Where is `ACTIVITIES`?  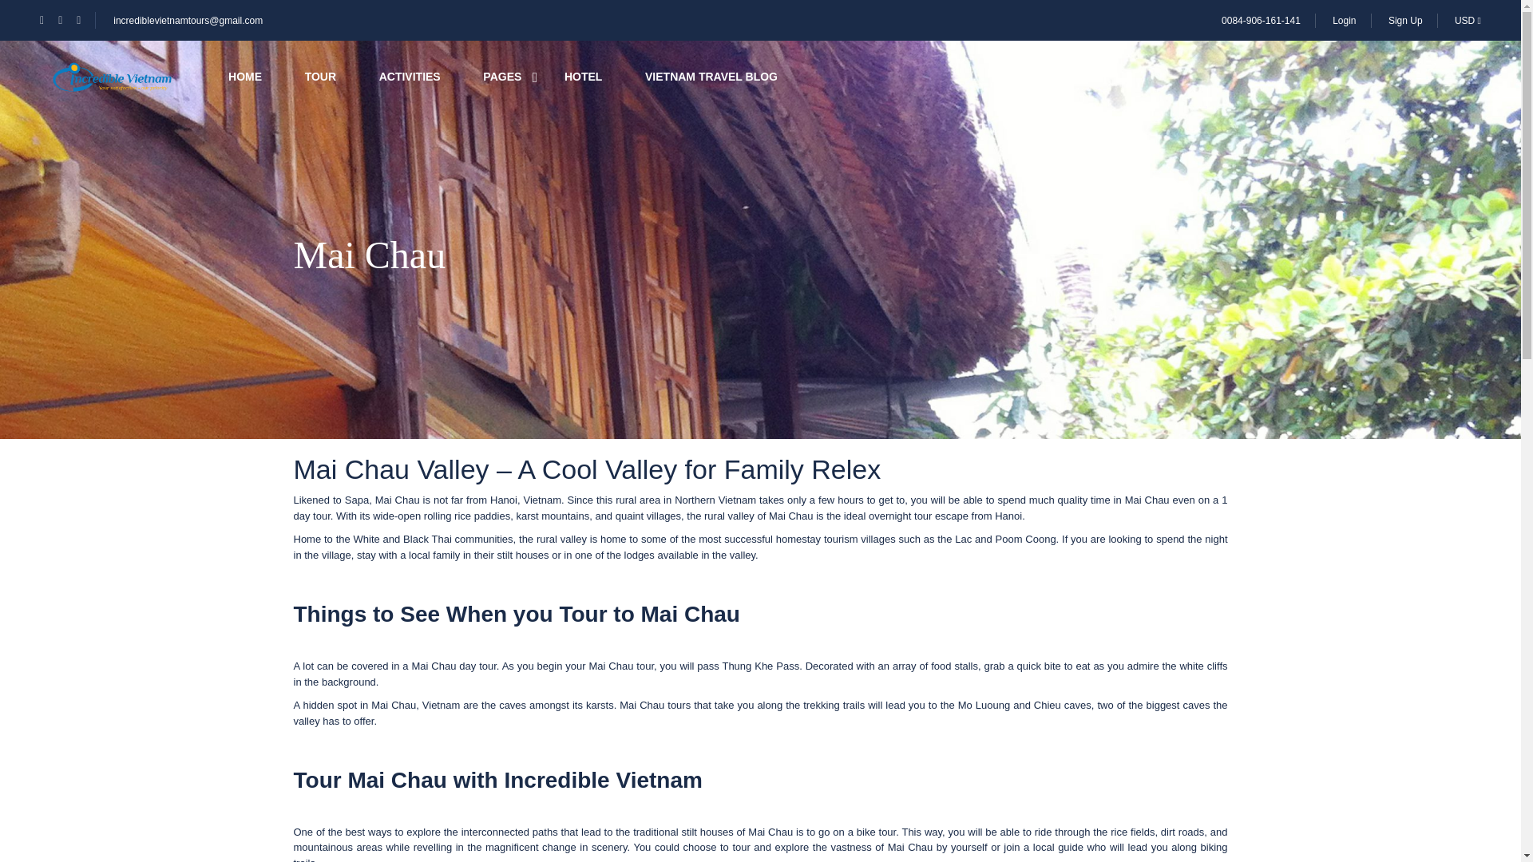 ACTIVITIES is located at coordinates (410, 77).